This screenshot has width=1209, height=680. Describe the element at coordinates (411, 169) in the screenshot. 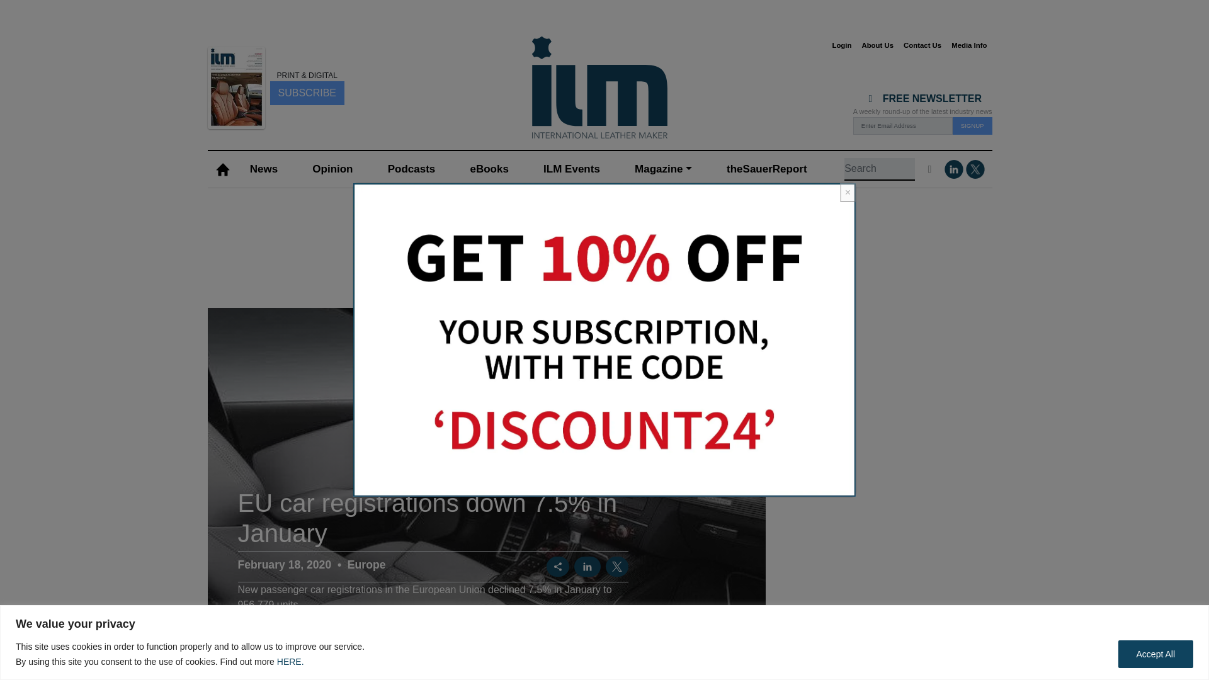

I see `Podcasts` at that location.